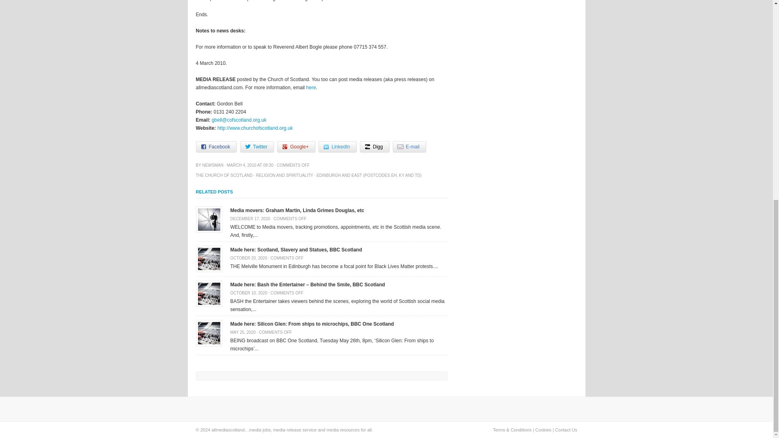 The image size is (779, 438). I want to click on Share this article on Facebook, so click(216, 146).